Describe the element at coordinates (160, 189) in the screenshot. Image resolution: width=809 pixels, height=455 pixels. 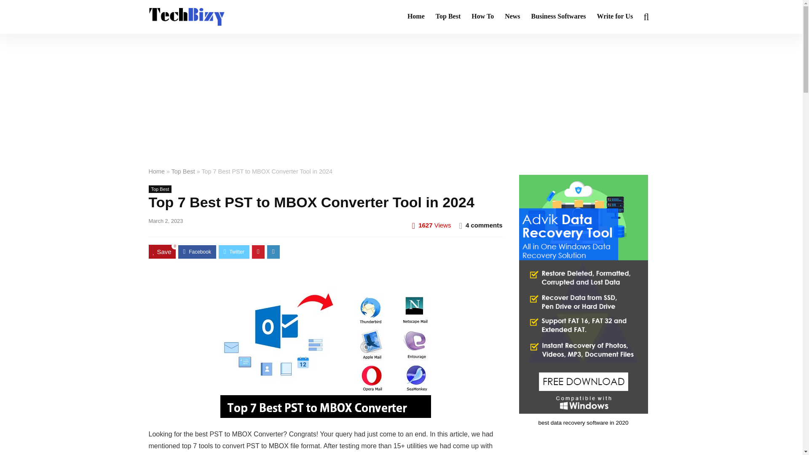
I see `View all posts in Top Best` at that location.